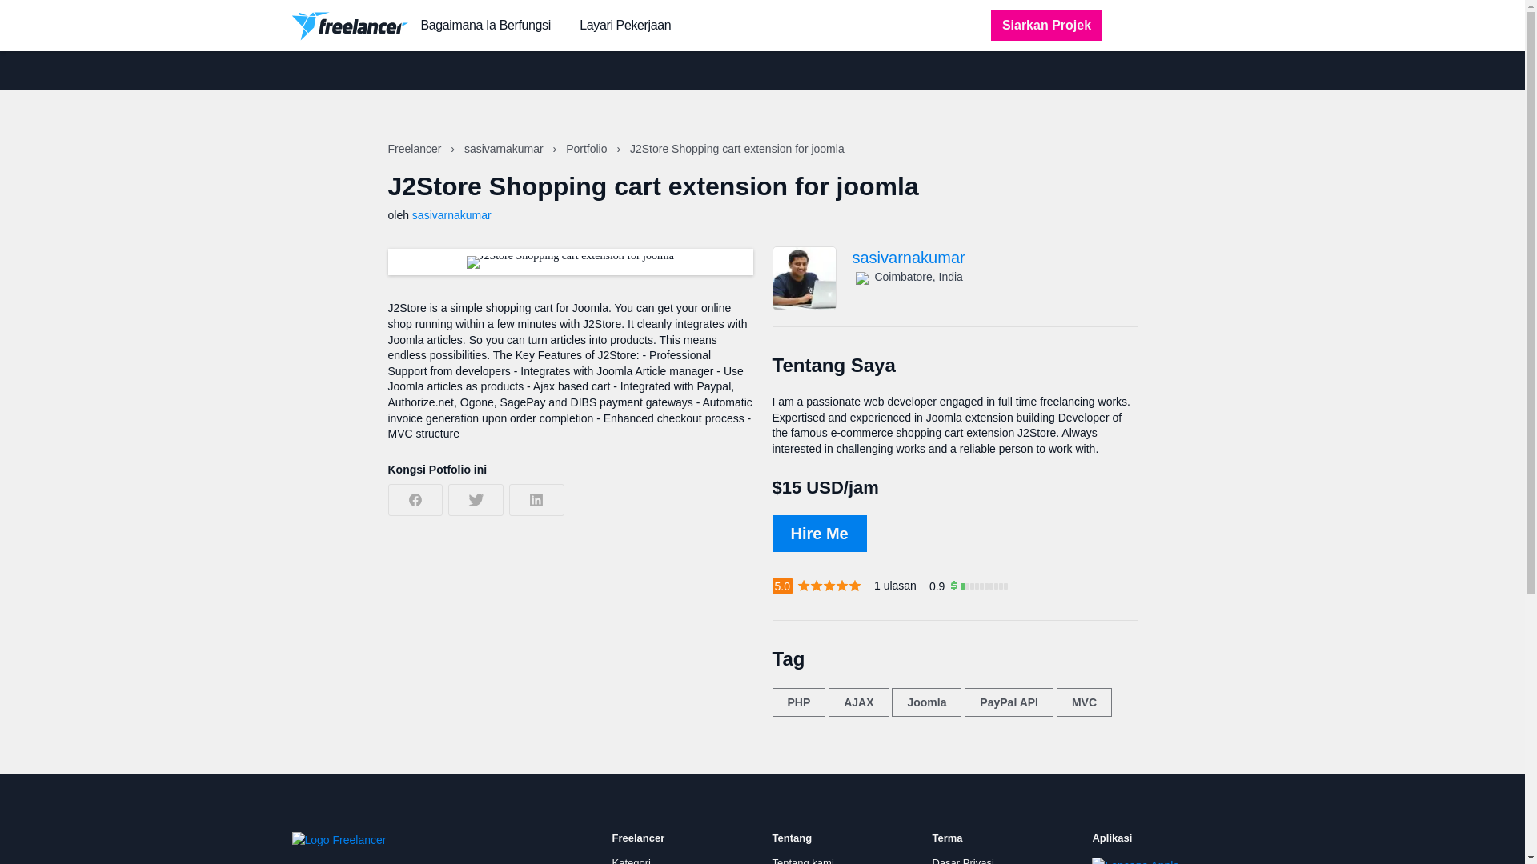 This screenshot has height=864, width=1537. I want to click on AJAX, so click(858, 702).